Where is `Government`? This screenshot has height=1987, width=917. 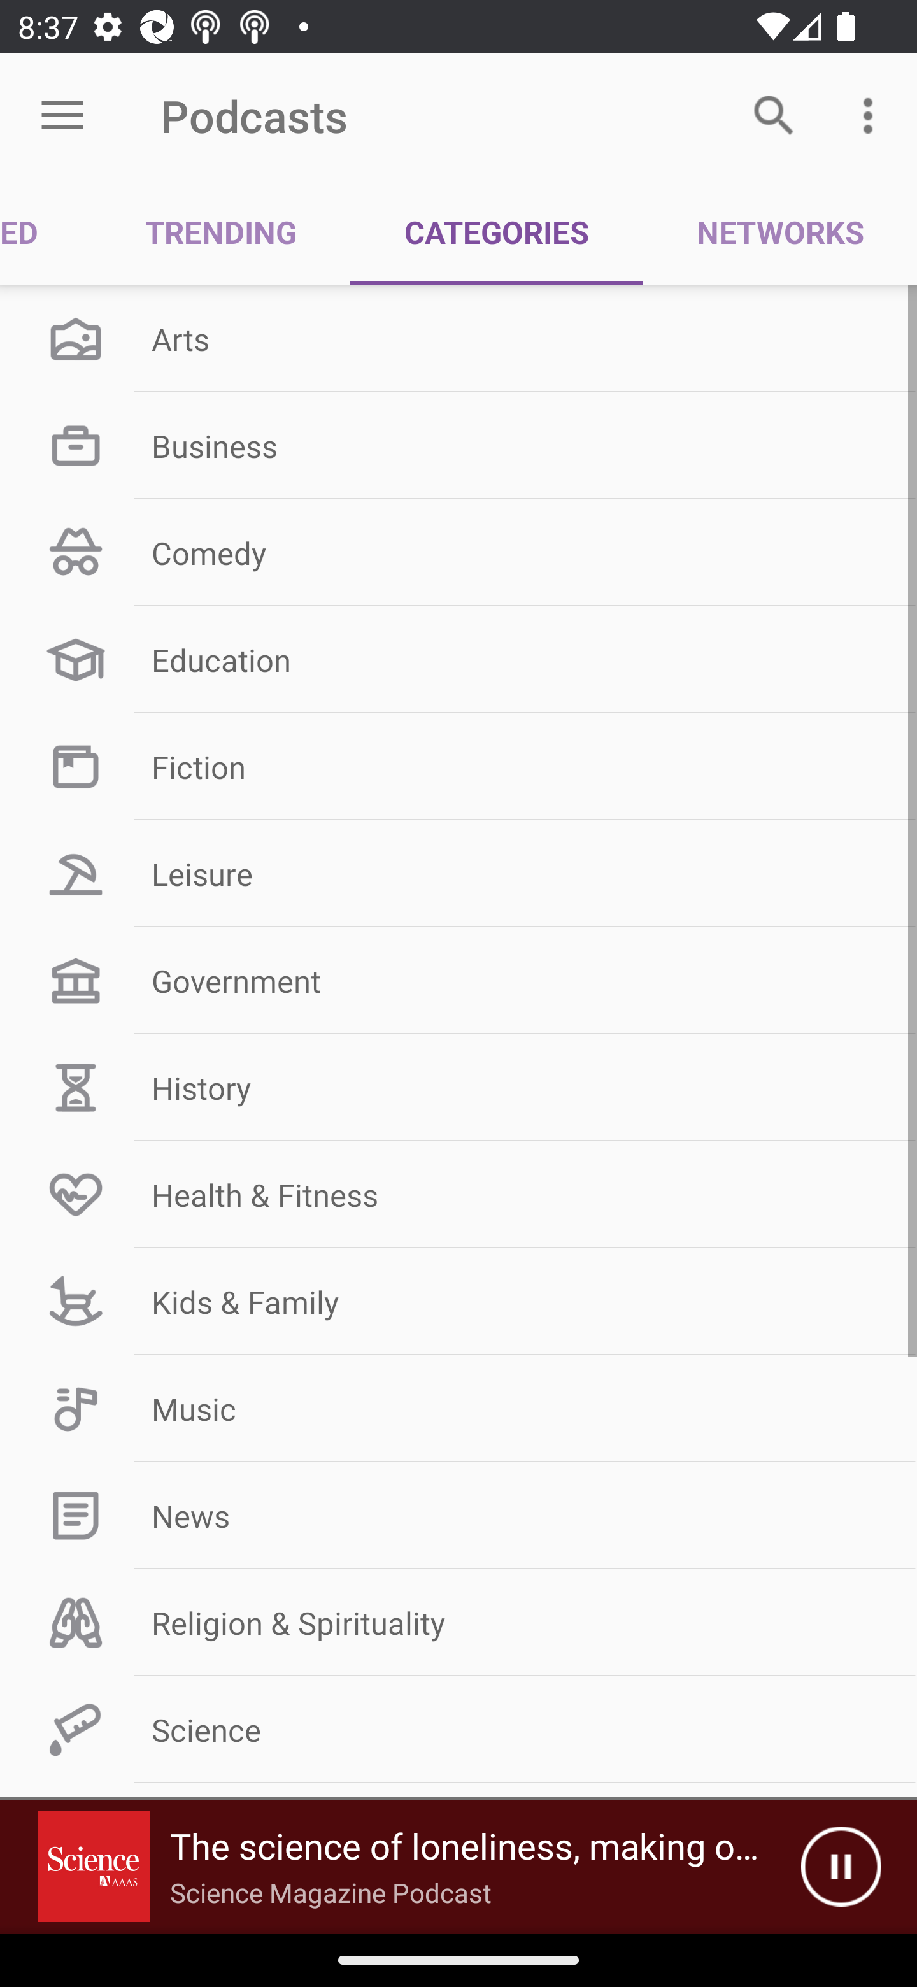 Government is located at coordinates (458, 981).